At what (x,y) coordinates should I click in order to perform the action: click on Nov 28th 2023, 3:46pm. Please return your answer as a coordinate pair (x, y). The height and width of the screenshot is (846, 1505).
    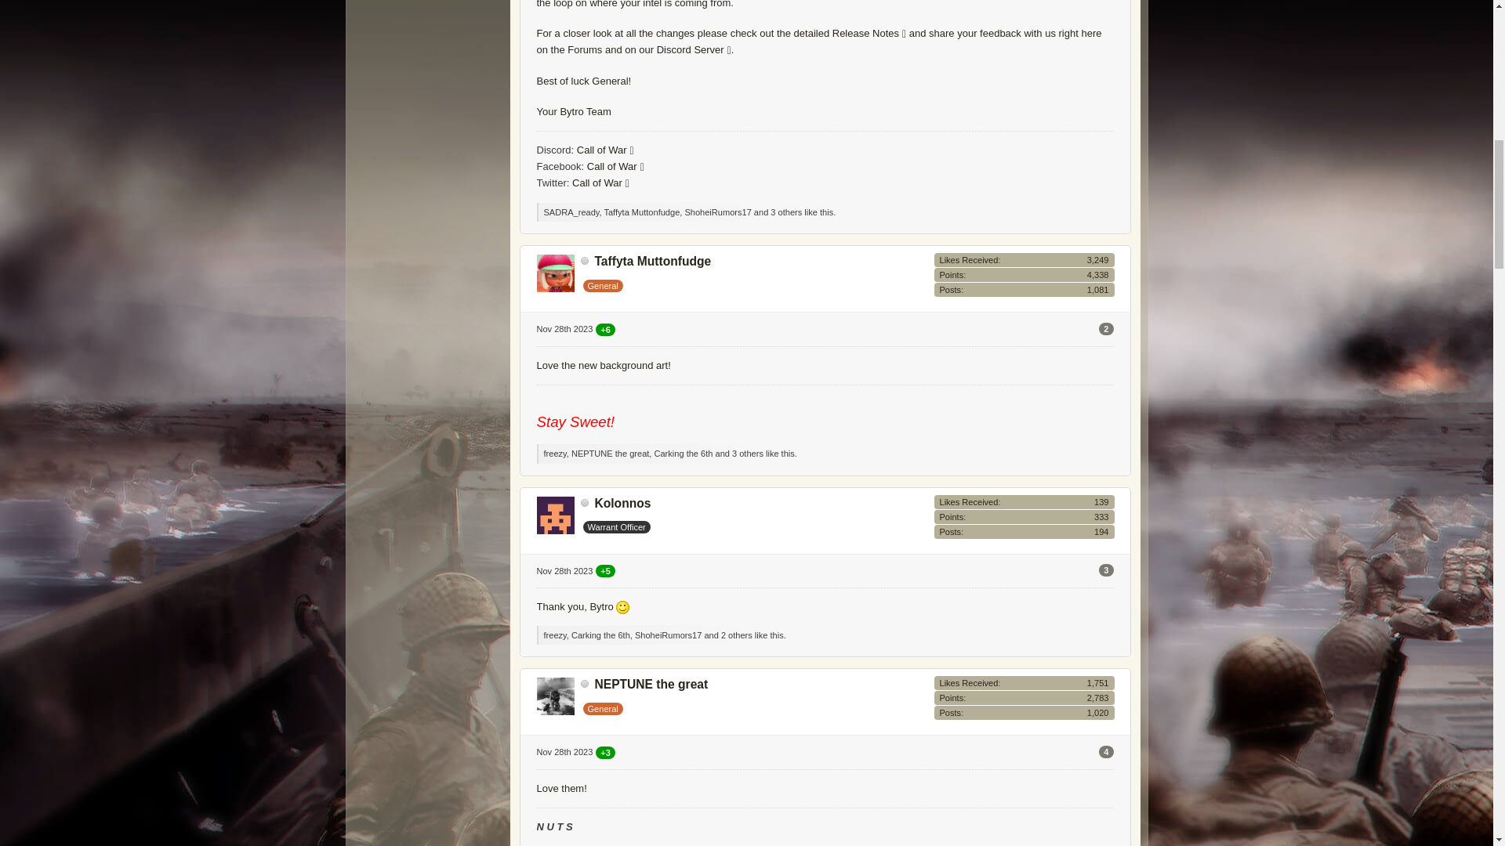
    Looking at the image, I should click on (564, 751).